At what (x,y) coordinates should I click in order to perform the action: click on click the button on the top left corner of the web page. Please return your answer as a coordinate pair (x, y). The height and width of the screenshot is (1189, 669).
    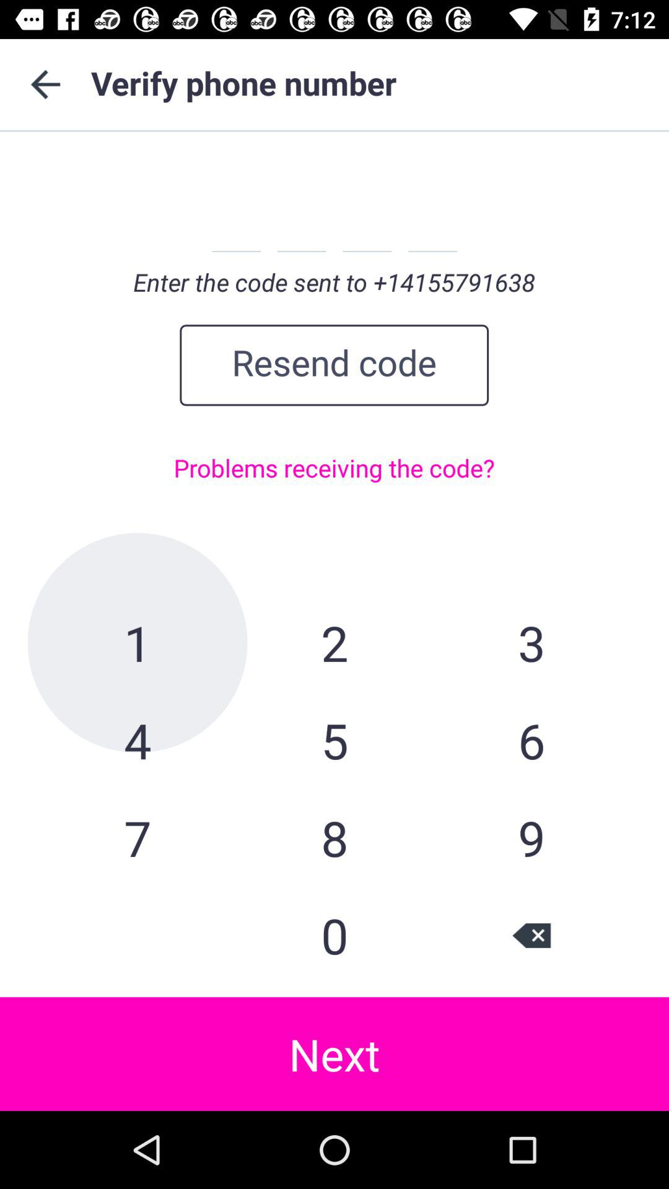
    Looking at the image, I should click on (46, 84).